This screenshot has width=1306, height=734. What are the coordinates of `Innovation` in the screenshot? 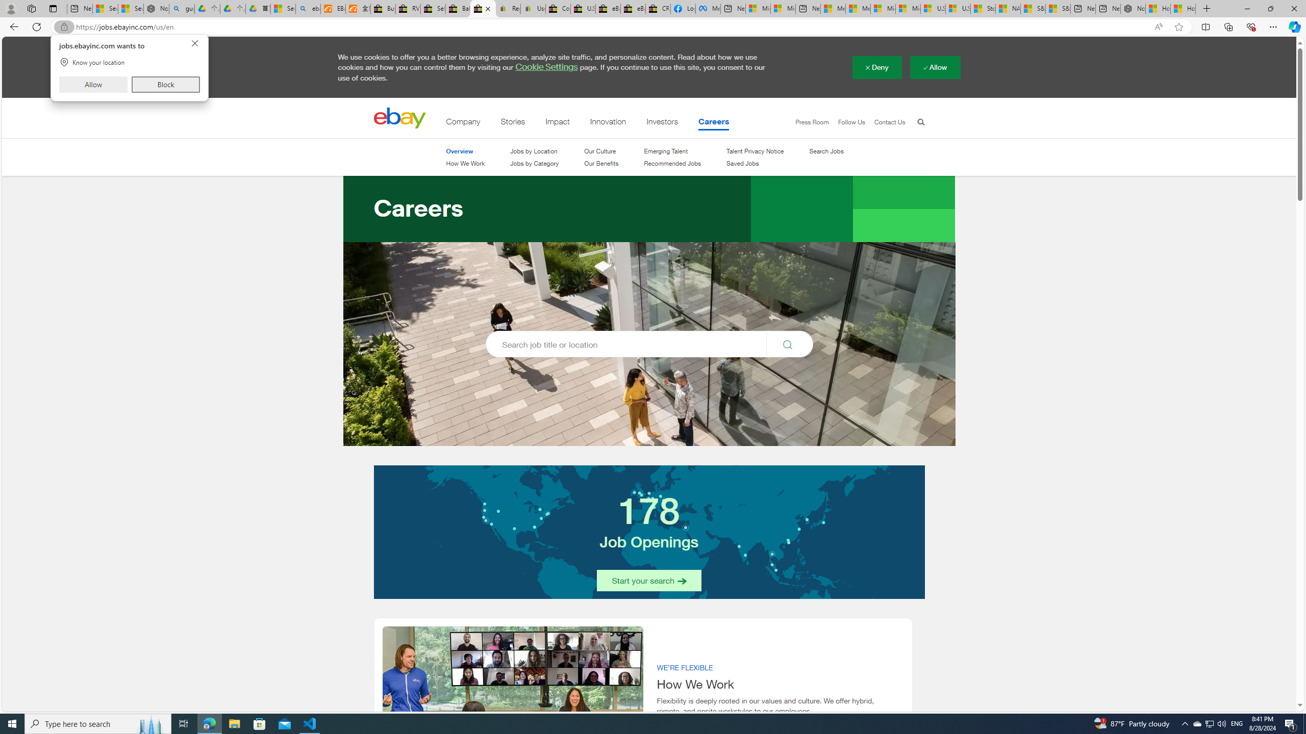 It's located at (608, 124).